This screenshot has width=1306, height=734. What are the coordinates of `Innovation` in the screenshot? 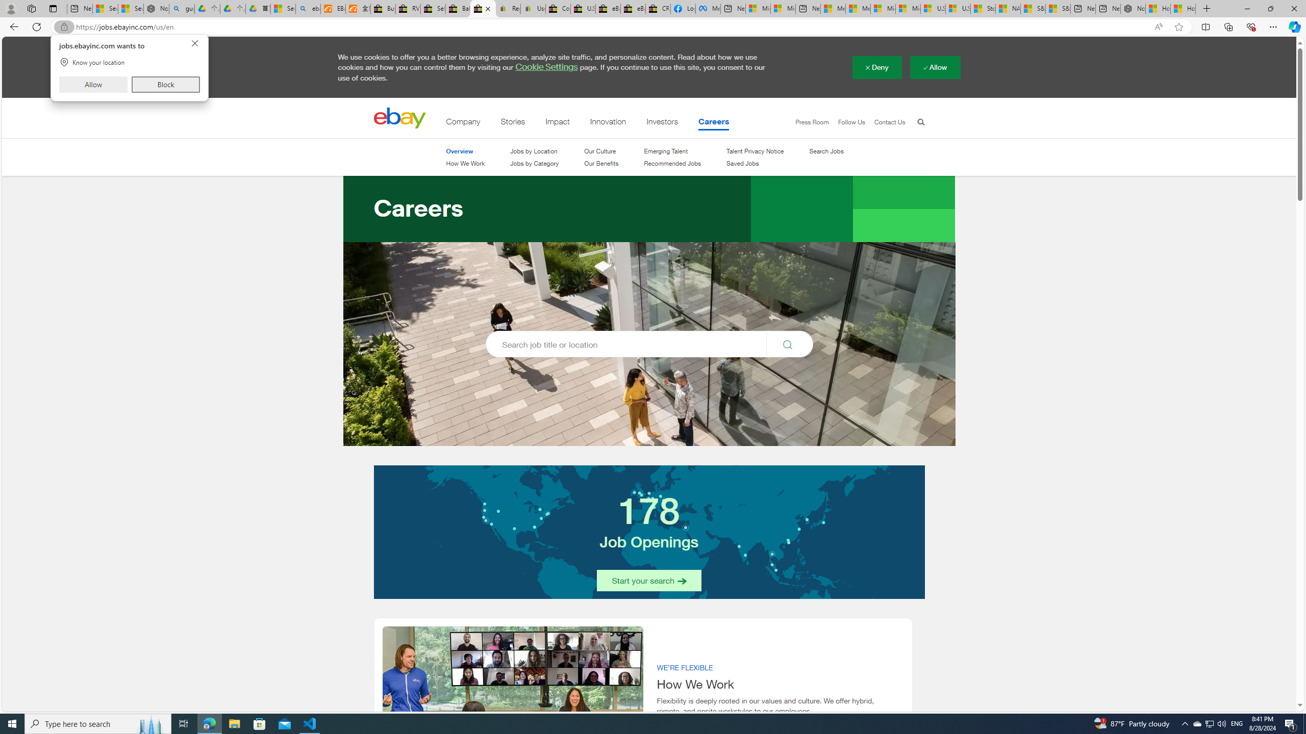 It's located at (608, 124).